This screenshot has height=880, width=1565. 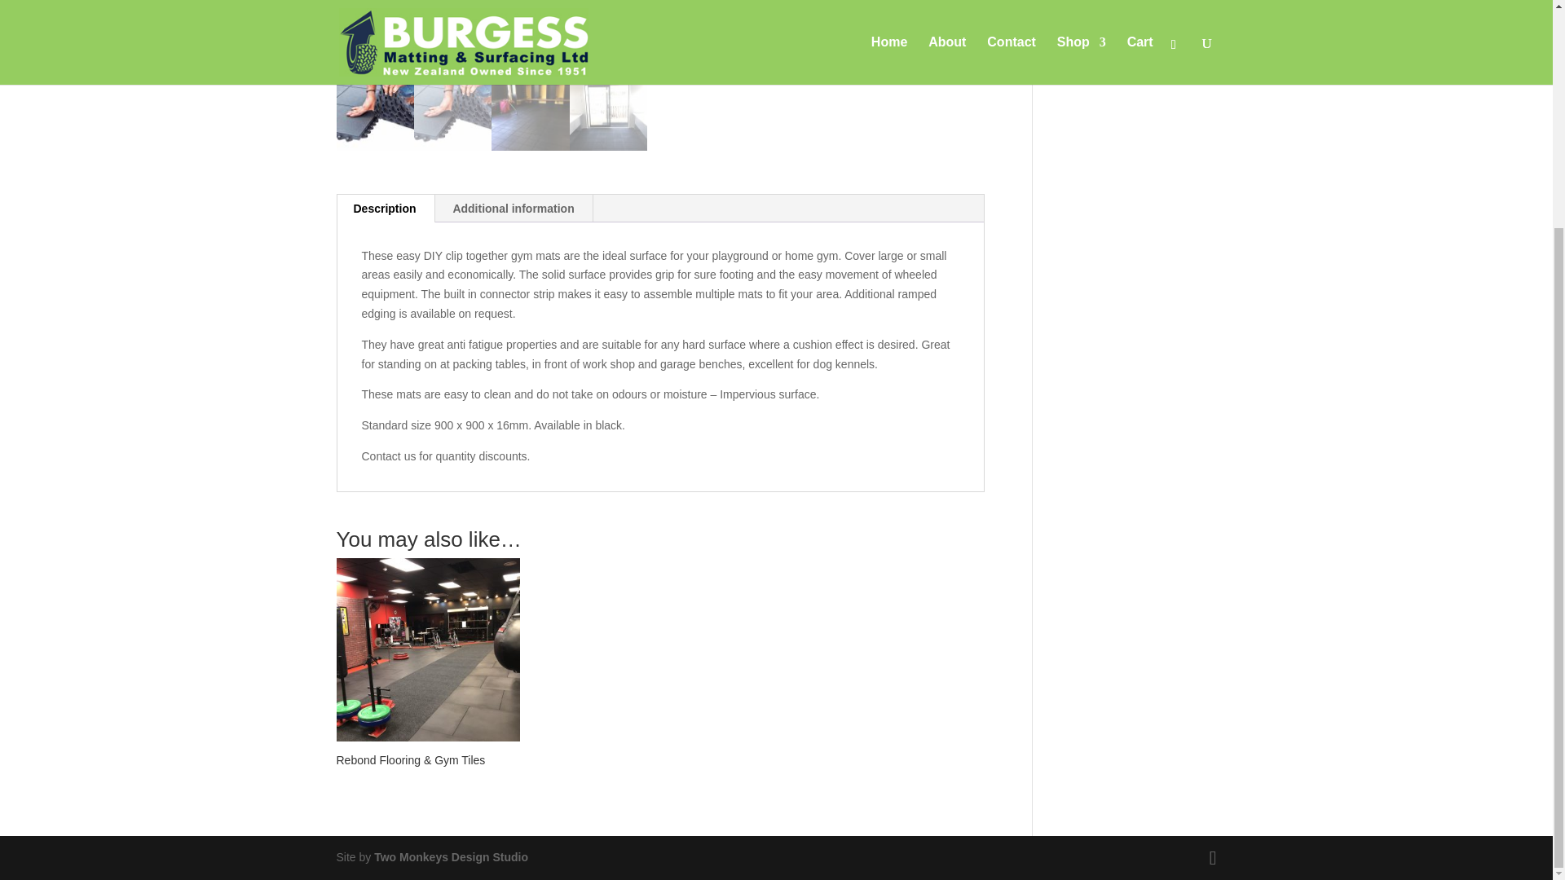 What do you see at coordinates (385, 209) in the screenshot?
I see `Description` at bounding box center [385, 209].